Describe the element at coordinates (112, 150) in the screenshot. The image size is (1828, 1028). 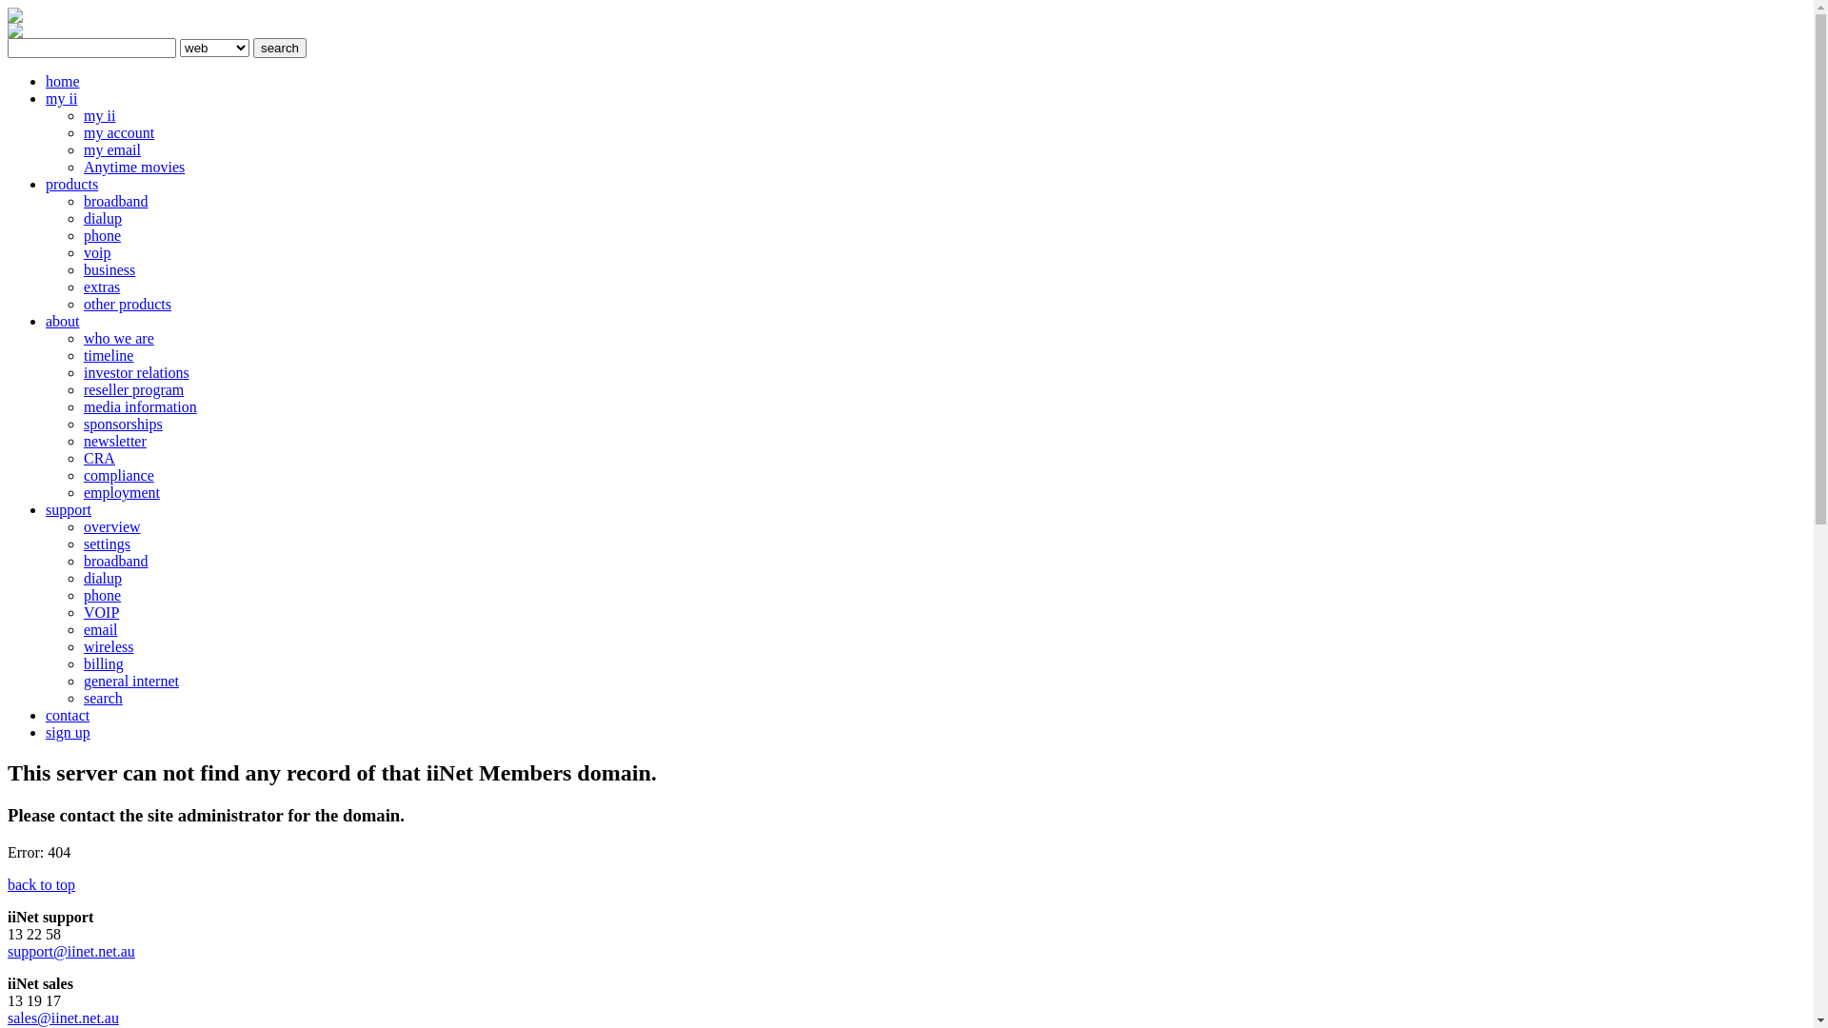
I see `my email` at that location.